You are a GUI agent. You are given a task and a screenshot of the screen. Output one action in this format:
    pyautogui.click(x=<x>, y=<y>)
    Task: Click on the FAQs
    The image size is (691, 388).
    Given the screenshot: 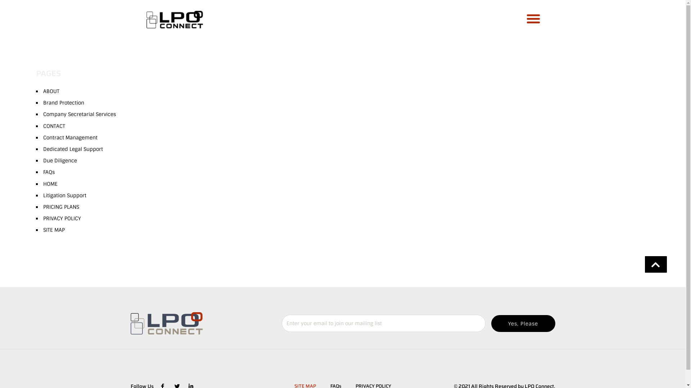 What is the action you would take?
    pyautogui.click(x=49, y=172)
    